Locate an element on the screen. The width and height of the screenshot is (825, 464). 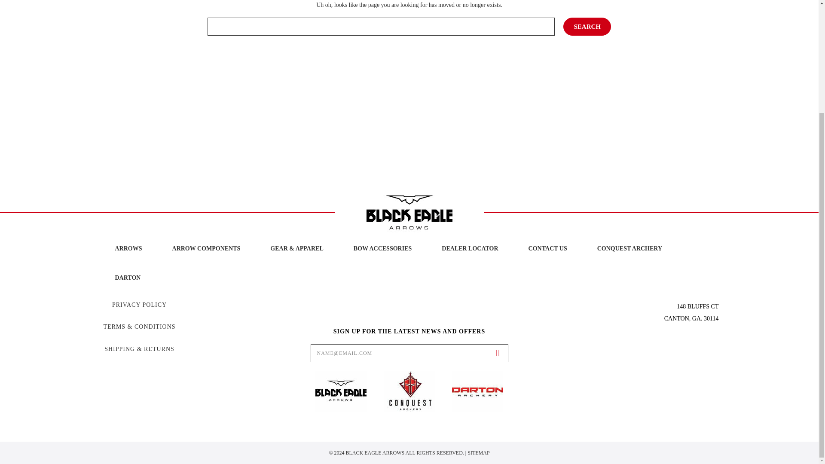
Search is located at coordinates (587, 27).